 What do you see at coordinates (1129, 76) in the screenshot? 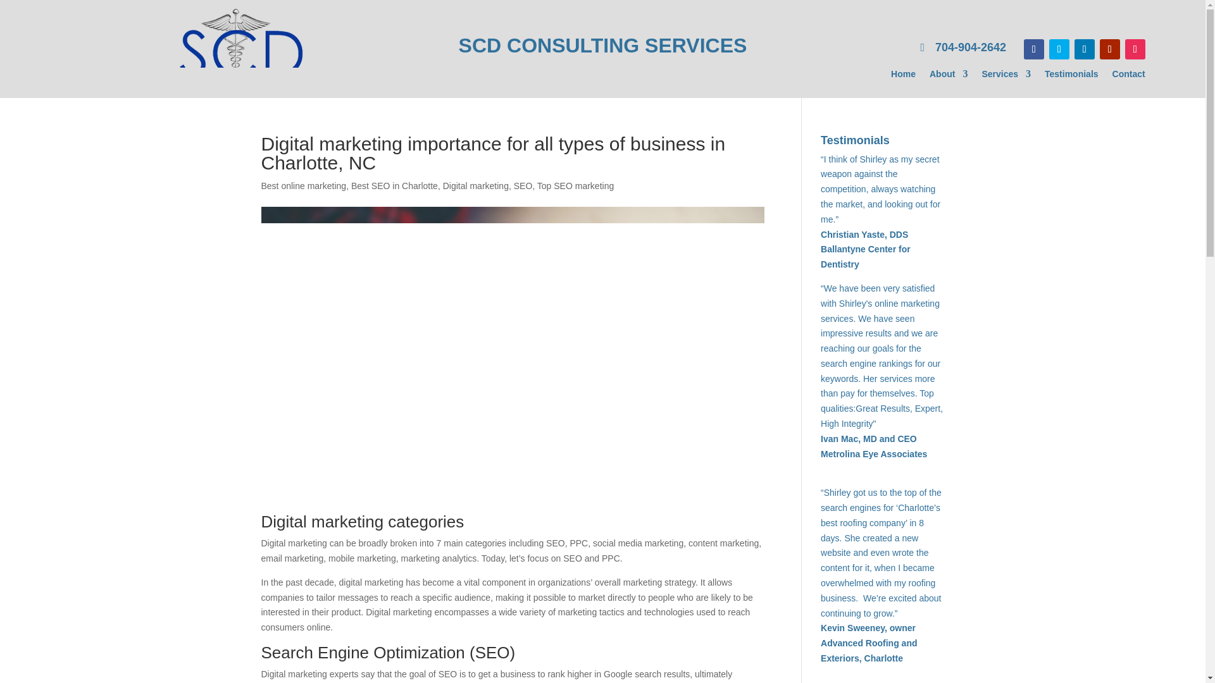
I see `Contact` at bounding box center [1129, 76].